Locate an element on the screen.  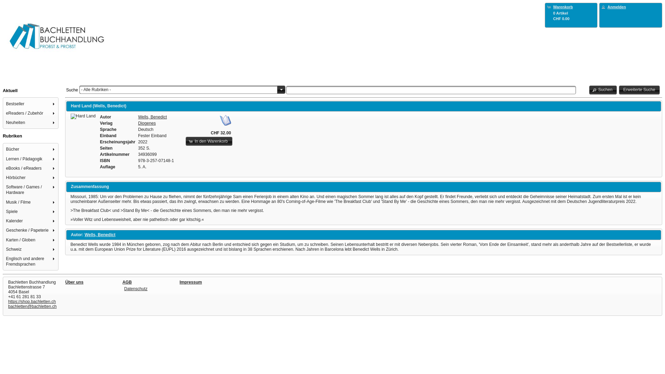
Buch is located at coordinates (83, 116).